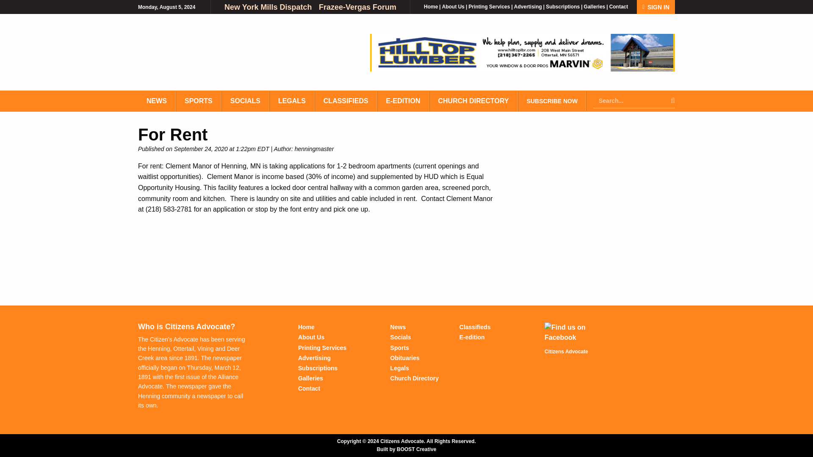 The height and width of the screenshot is (457, 813). What do you see at coordinates (595, 6) in the screenshot?
I see `Galleries` at bounding box center [595, 6].